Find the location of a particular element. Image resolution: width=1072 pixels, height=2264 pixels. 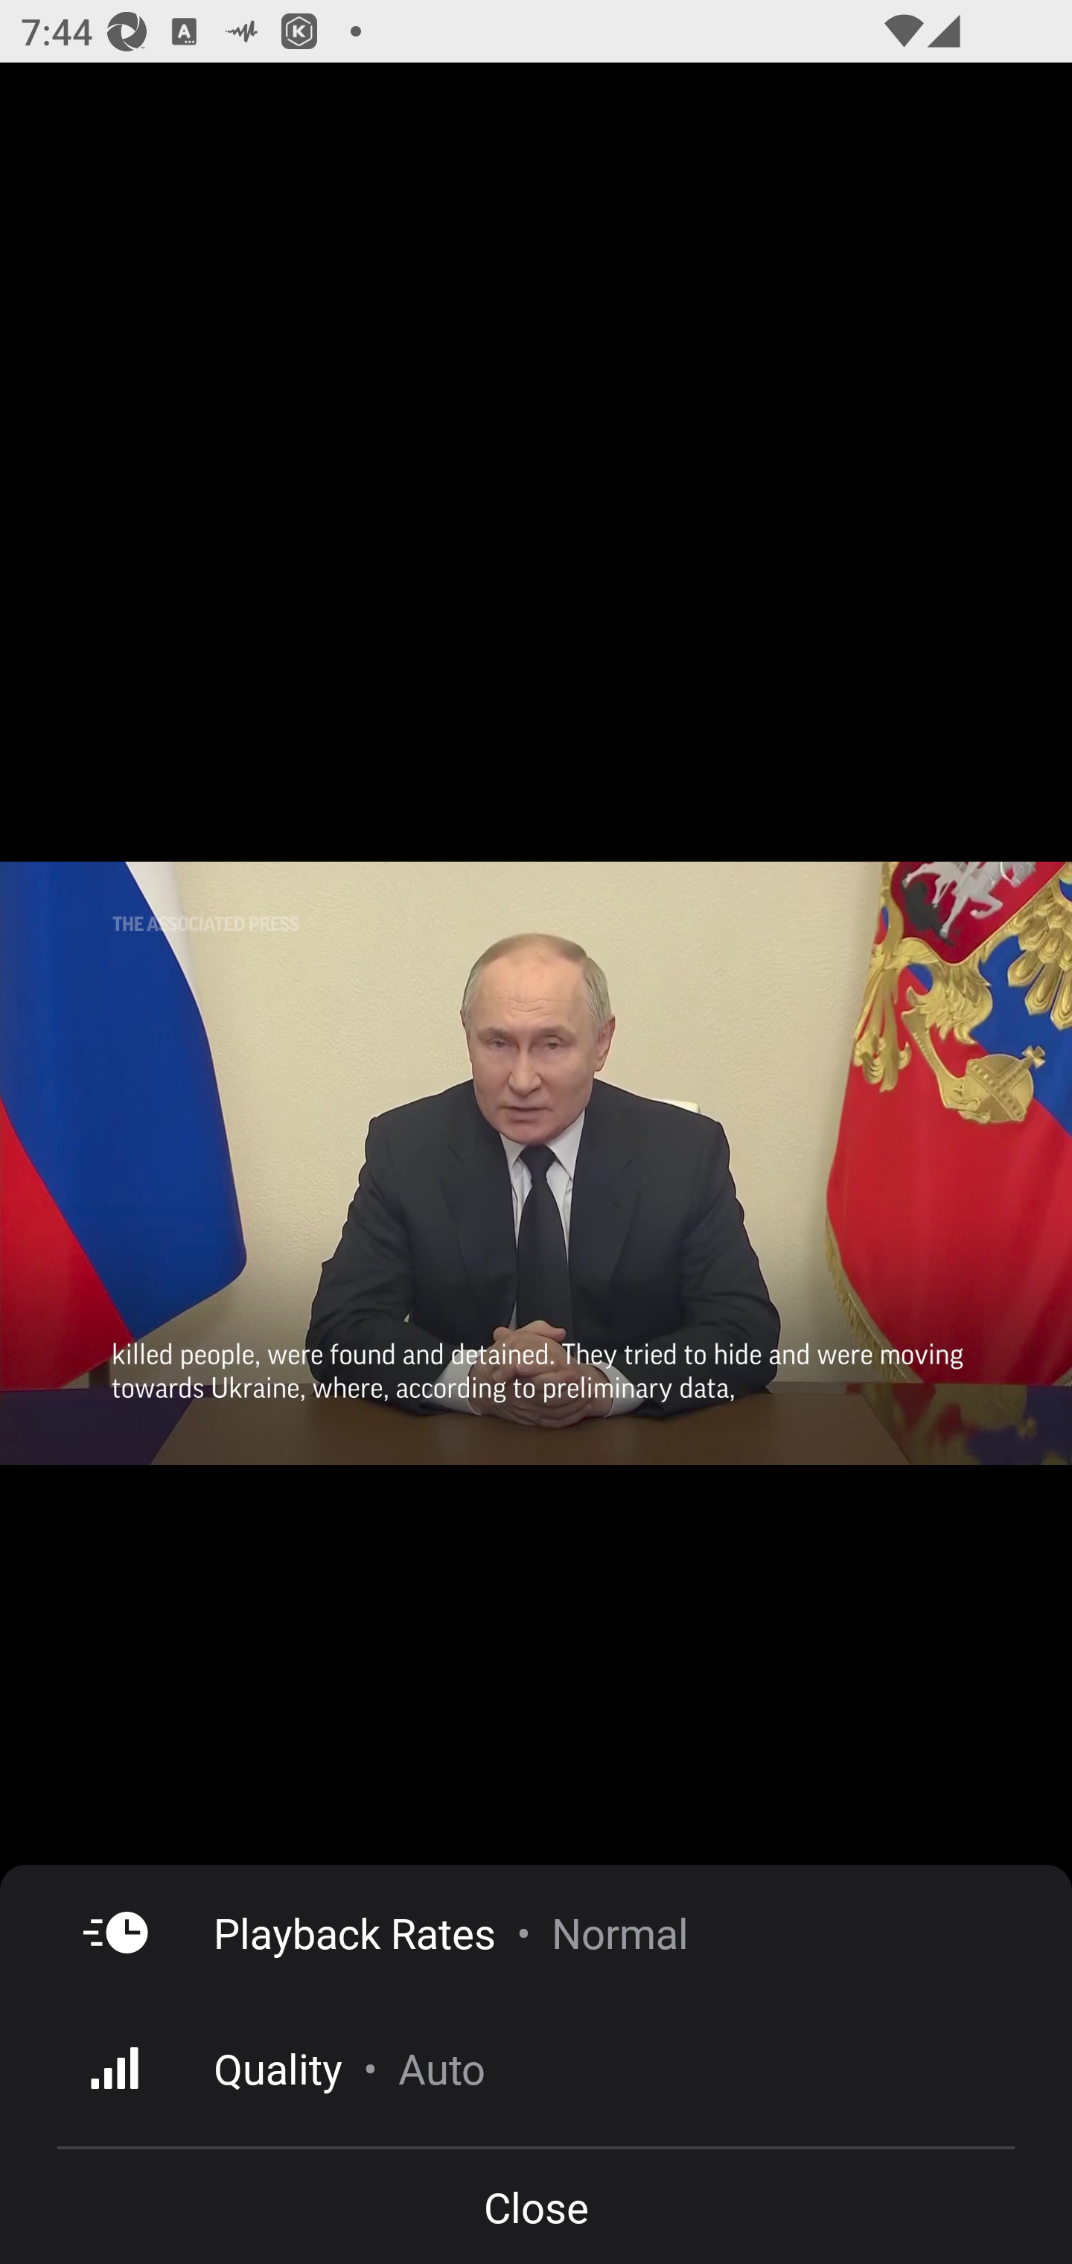

Back Playback Rates •  Normal is located at coordinates (536, 1932).